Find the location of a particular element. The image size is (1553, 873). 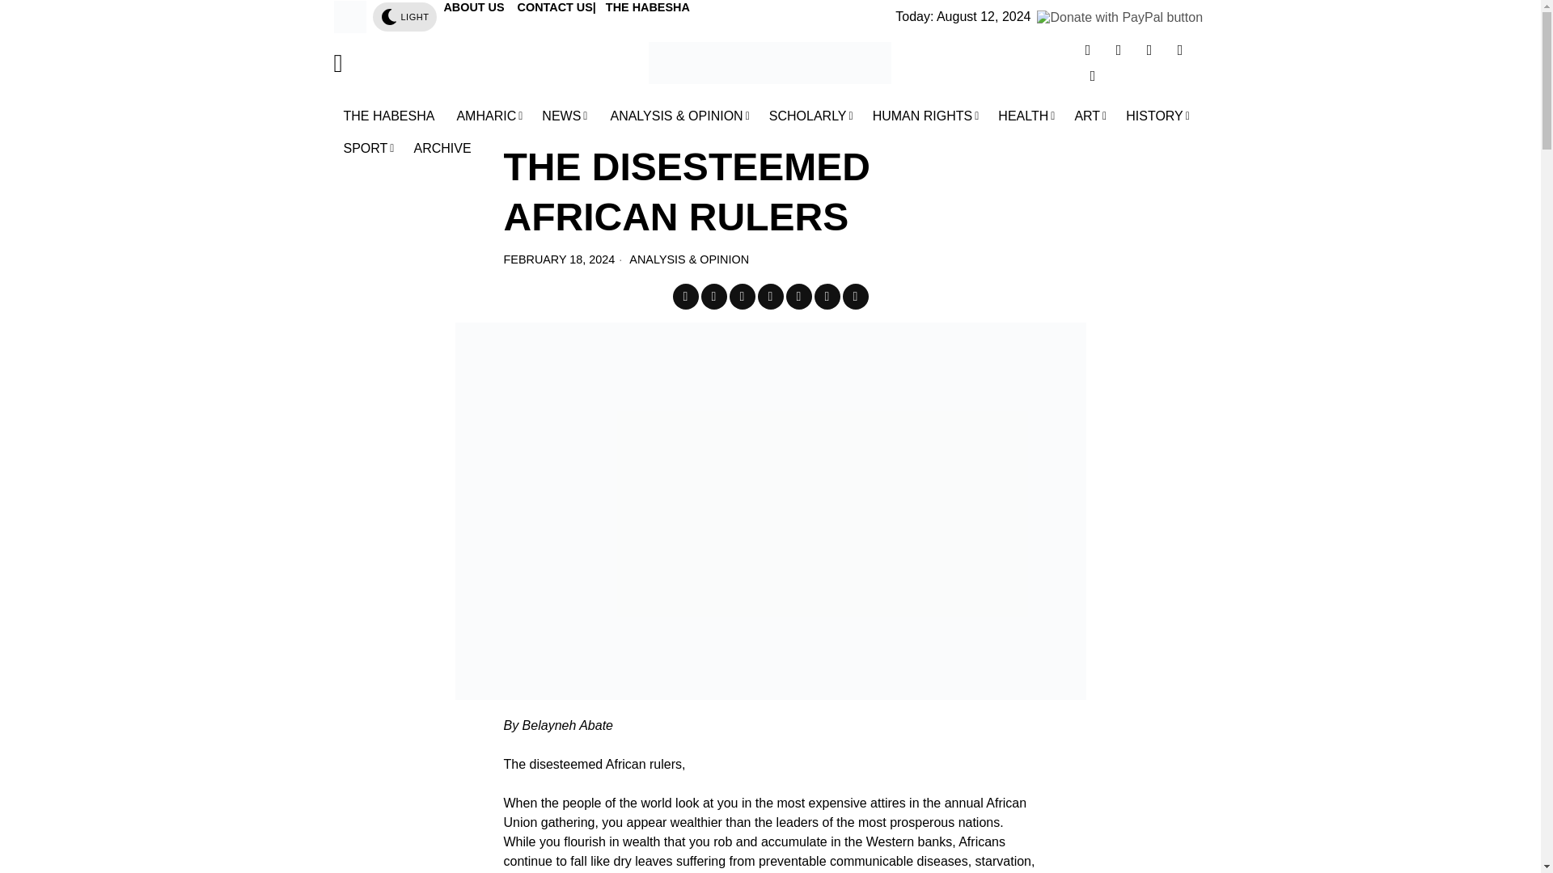

SCHOLARLY is located at coordinates (810, 116).